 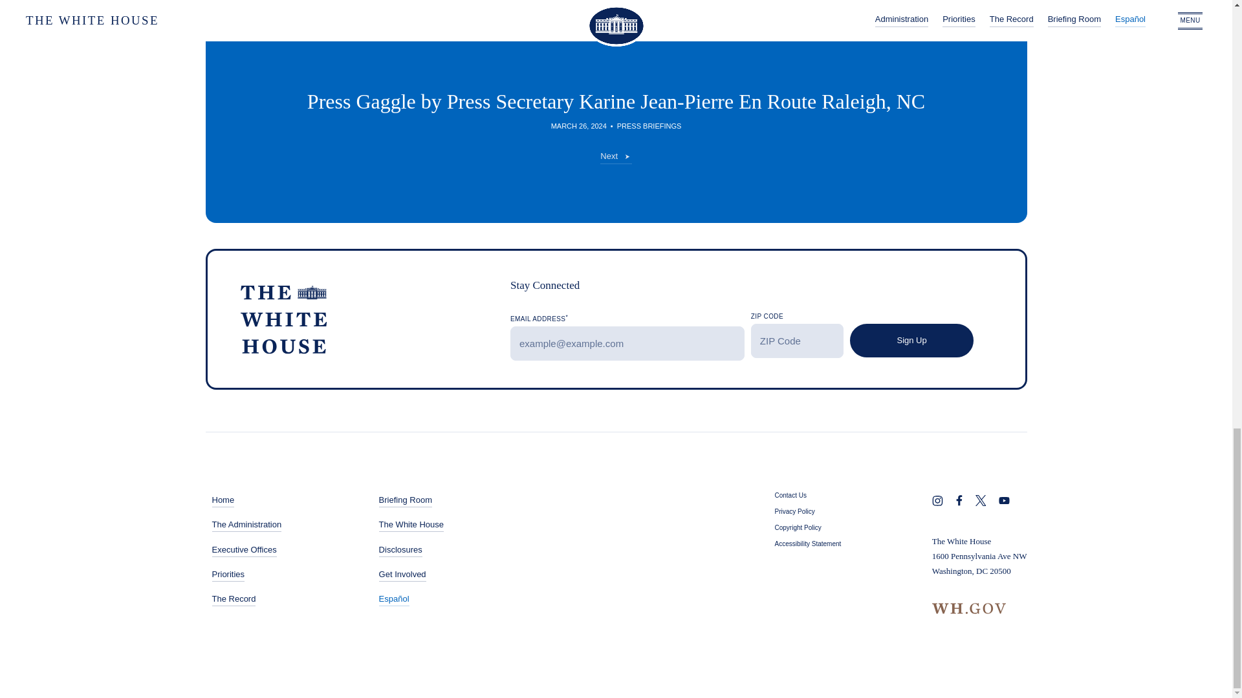 I want to click on Sign Up, so click(x=911, y=340).